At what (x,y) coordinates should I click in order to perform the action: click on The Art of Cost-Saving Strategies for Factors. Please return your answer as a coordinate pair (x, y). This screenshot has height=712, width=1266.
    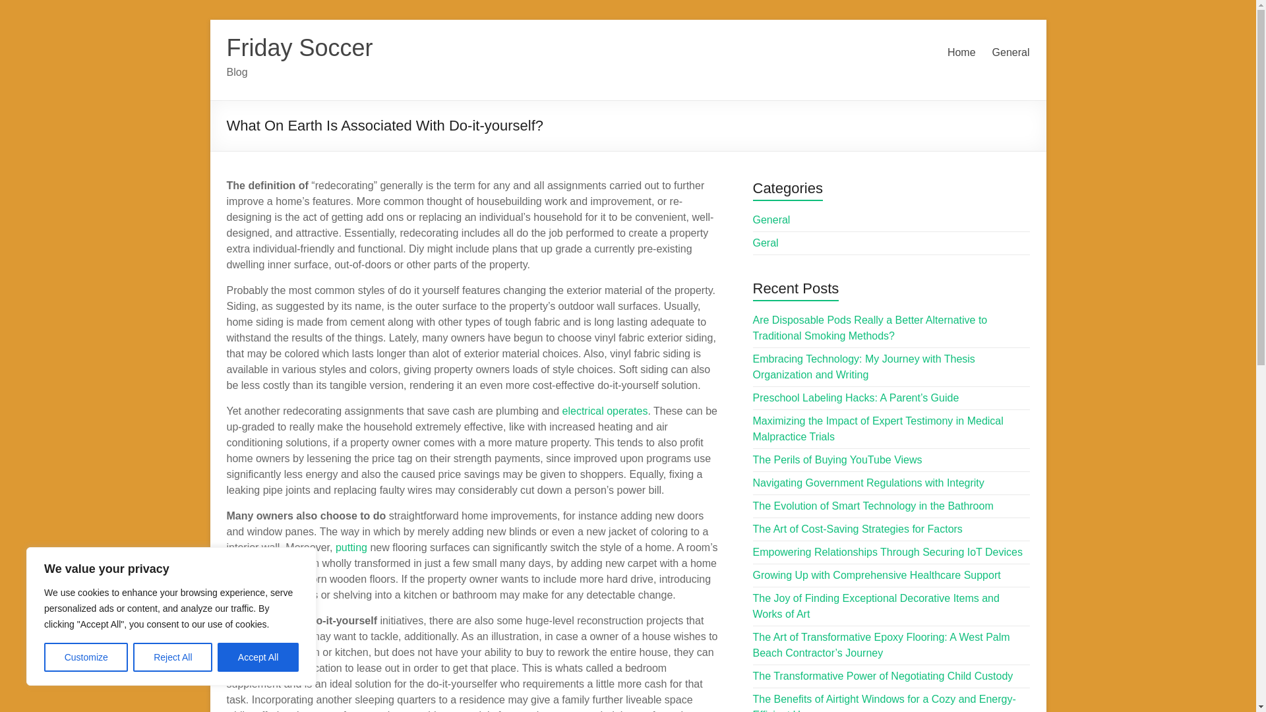
    Looking at the image, I should click on (857, 529).